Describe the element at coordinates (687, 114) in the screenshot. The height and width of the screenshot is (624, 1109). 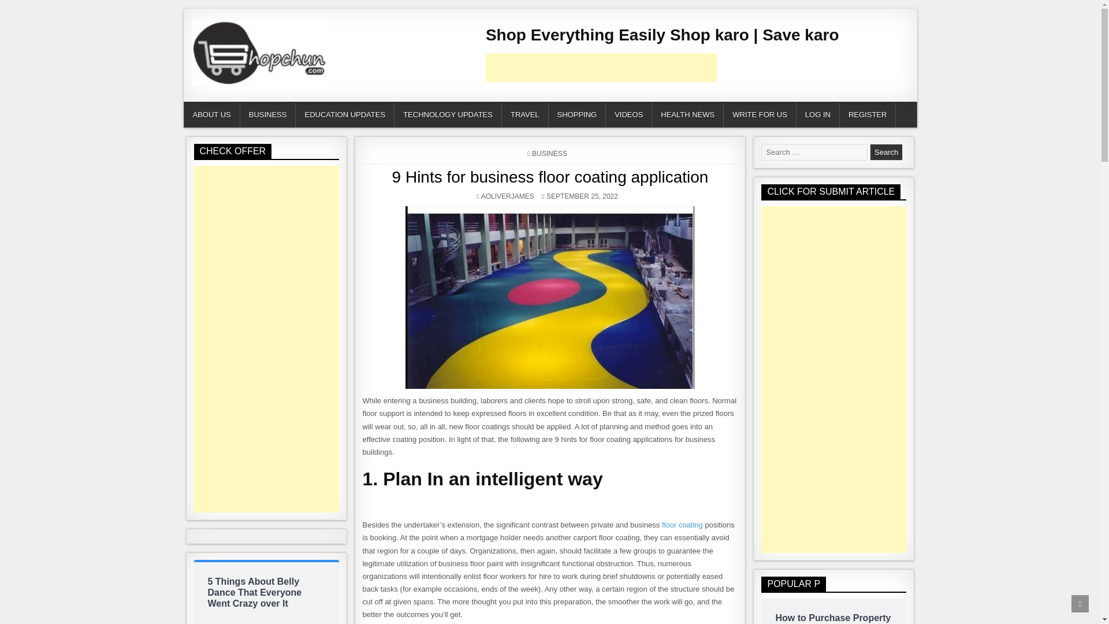
I see `5 Things About Belly Dance That Everyone Went Crazy over It` at that location.